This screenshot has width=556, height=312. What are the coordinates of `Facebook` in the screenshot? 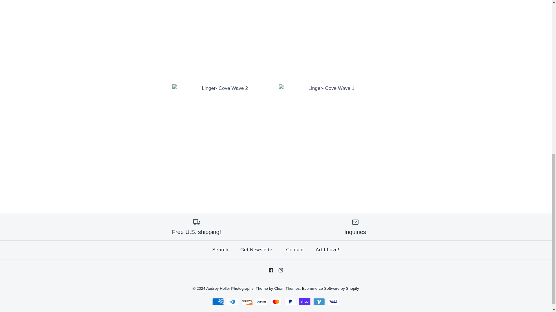 It's located at (270, 270).